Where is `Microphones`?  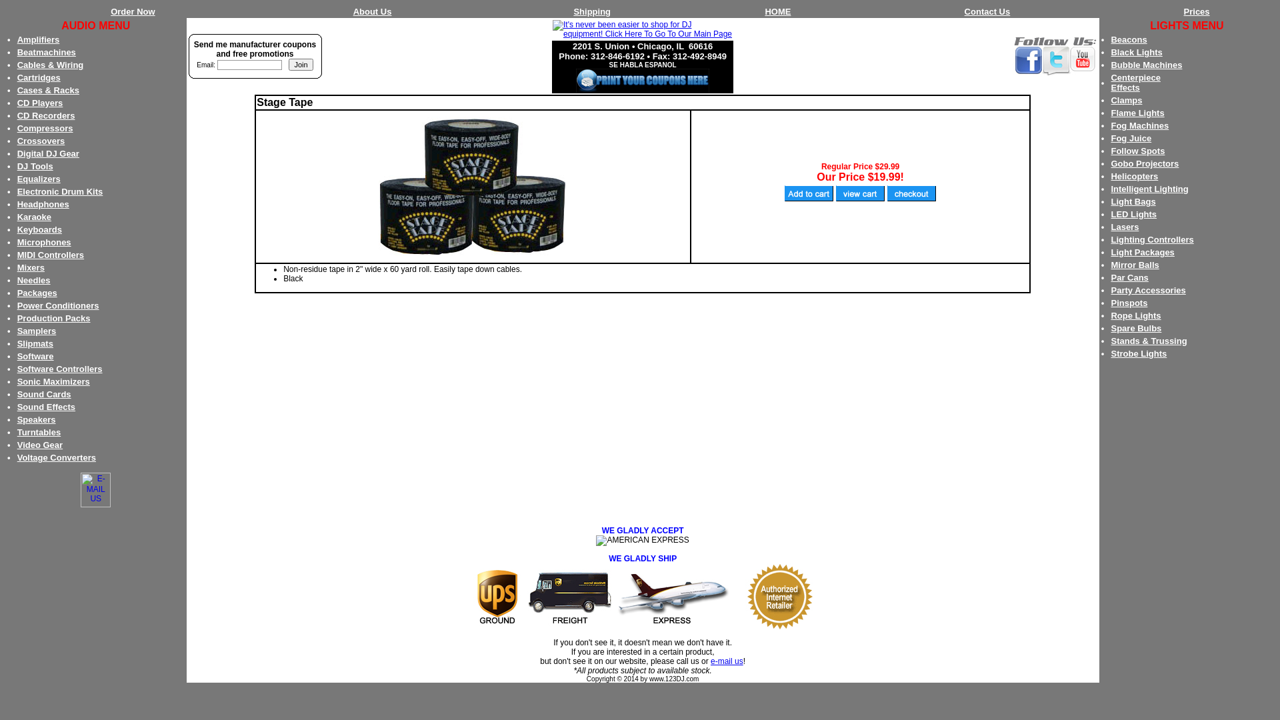
Microphones is located at coordinates (44, 243).